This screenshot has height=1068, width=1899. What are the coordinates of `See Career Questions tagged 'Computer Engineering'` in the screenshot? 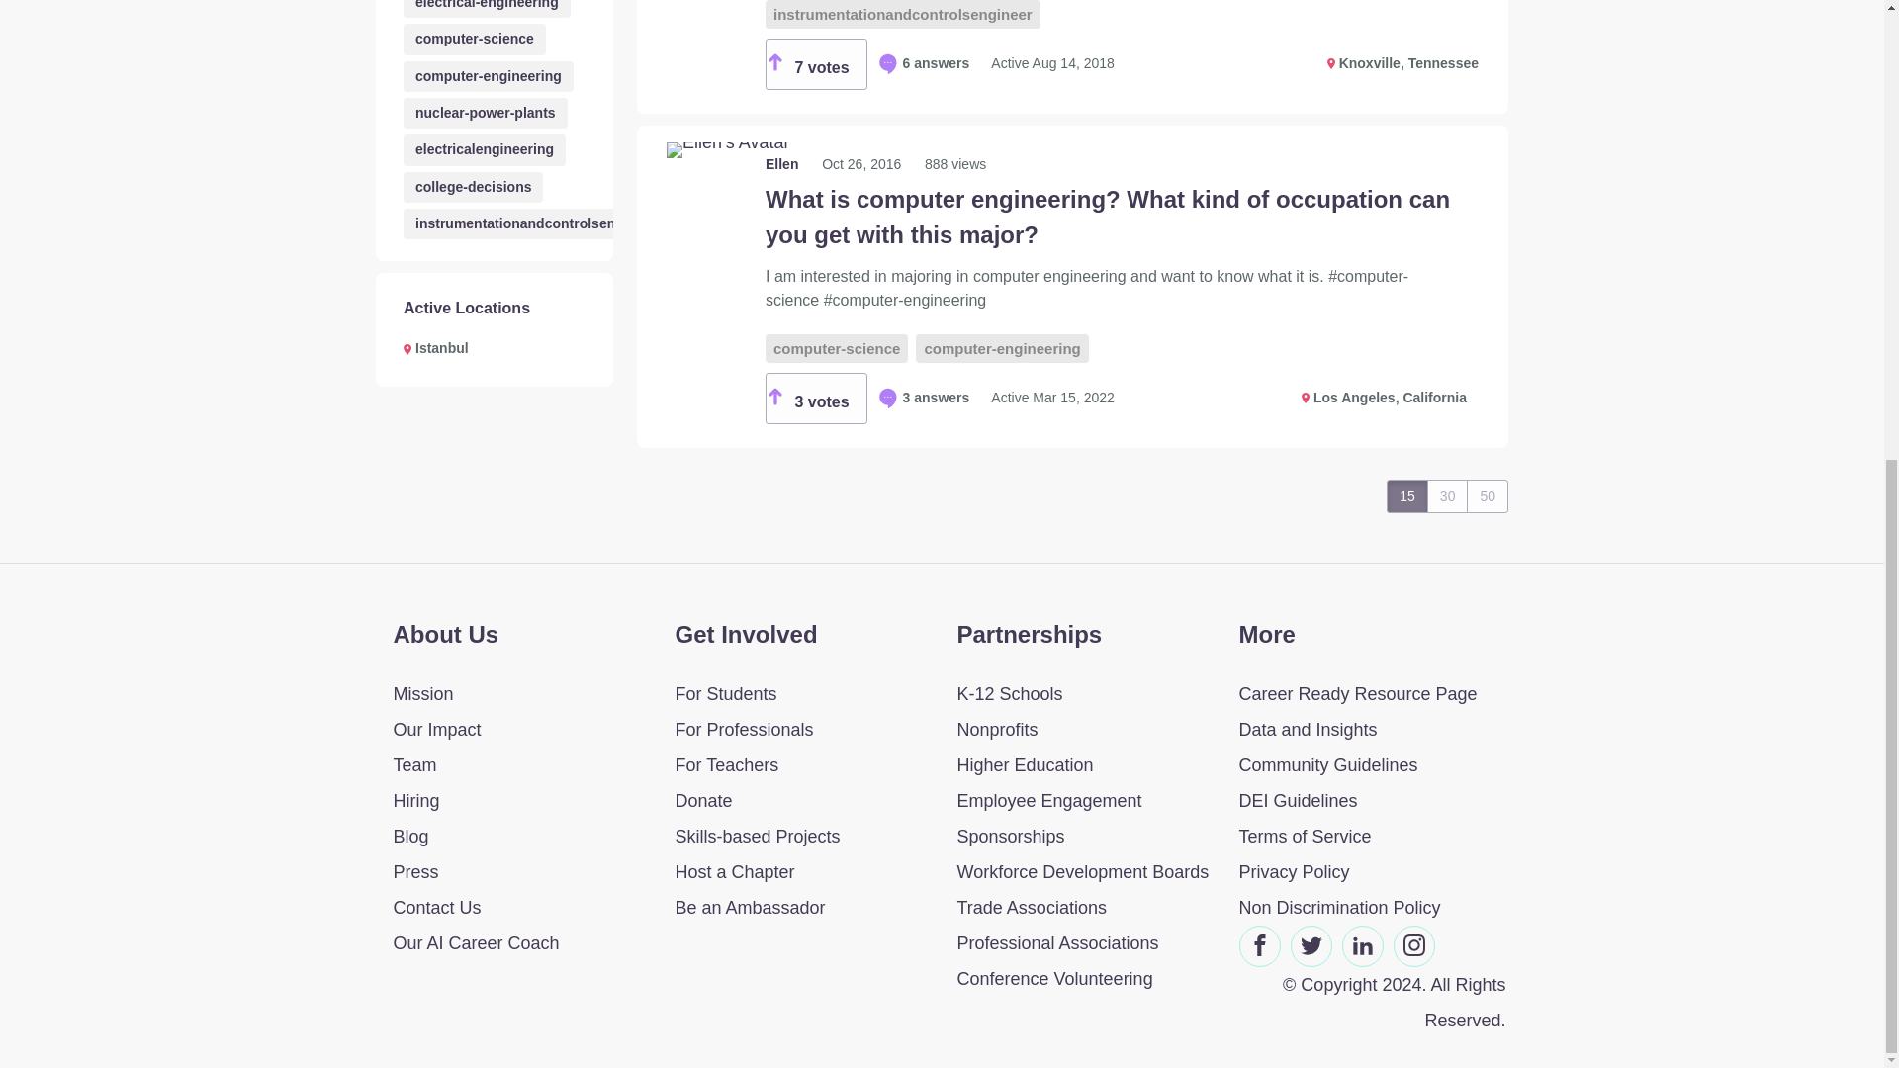 It's located at (488, 75).